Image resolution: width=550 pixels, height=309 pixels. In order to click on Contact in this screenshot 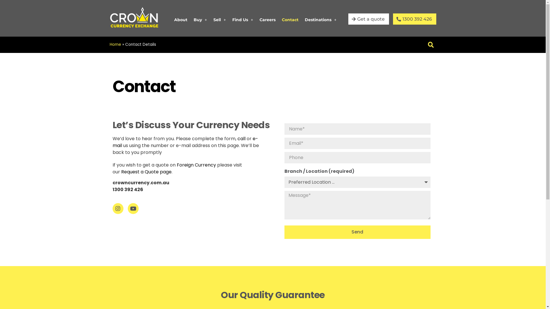, I will do `click(290, 20)`.